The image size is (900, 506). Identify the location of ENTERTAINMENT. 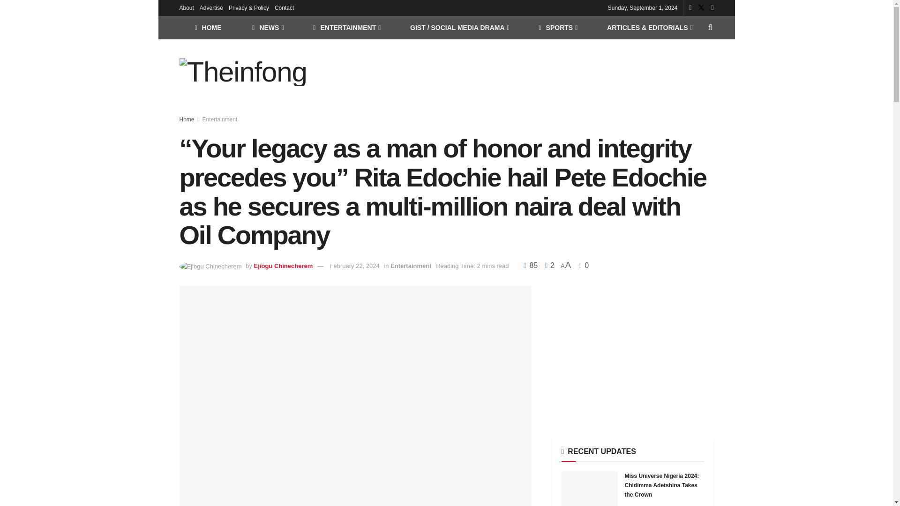
(346, 27).